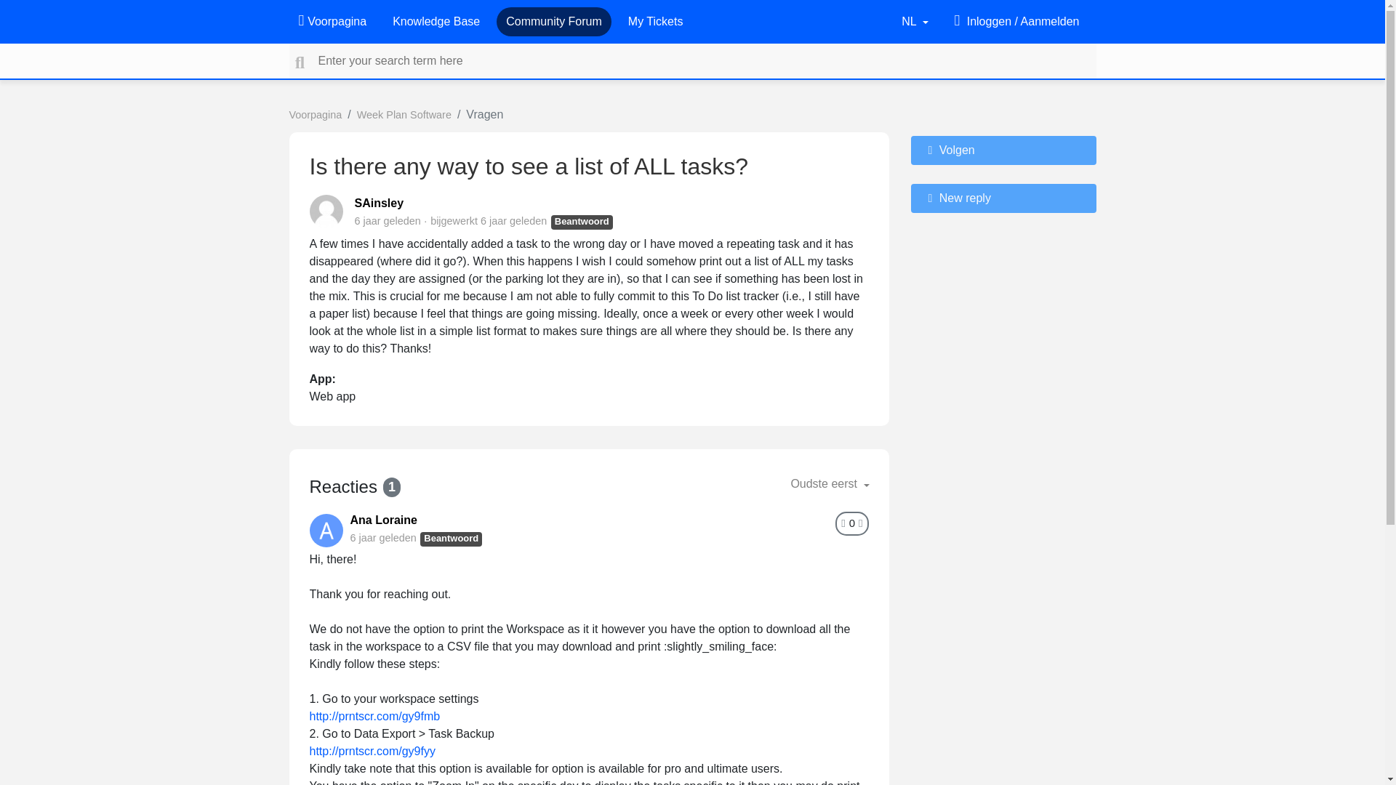  What do you see at coordinates (513, 221) in the screenshot?
I see `7 februari 2018 13:00` at bounding box center [513, 221].